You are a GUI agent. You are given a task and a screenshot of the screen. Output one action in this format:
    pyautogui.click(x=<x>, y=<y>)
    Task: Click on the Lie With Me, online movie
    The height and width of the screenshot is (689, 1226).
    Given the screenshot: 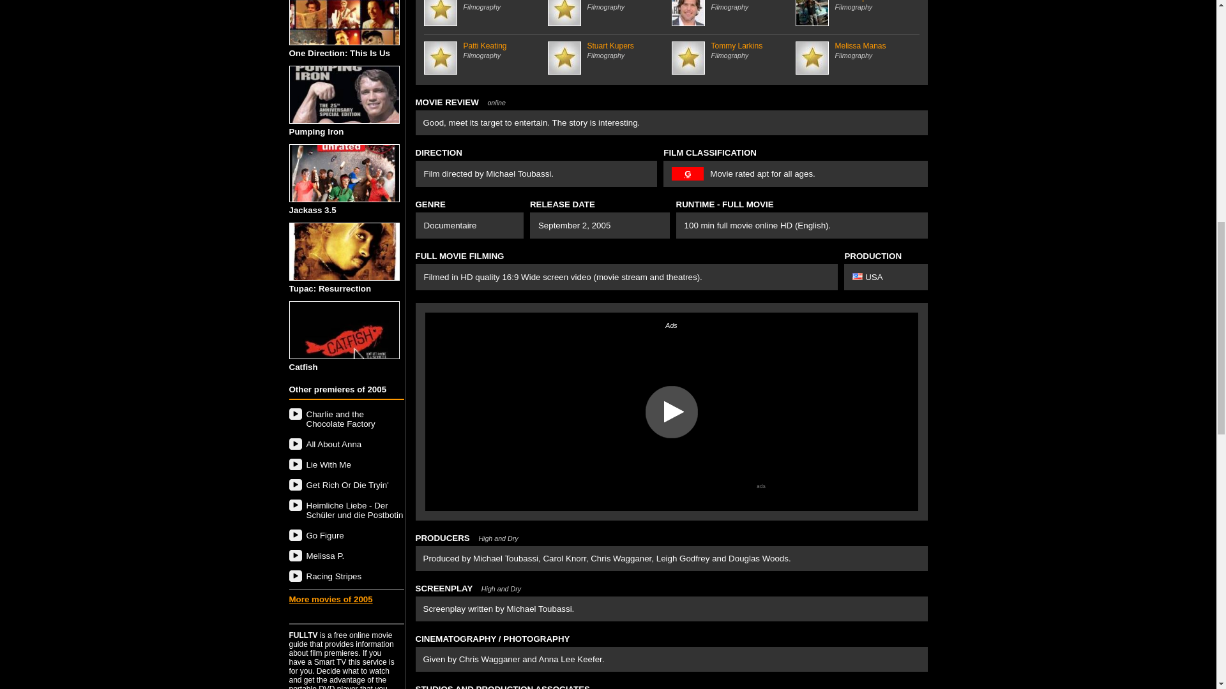 What is the action you would take?
    pyautogui.click(x=345, y=464)
    